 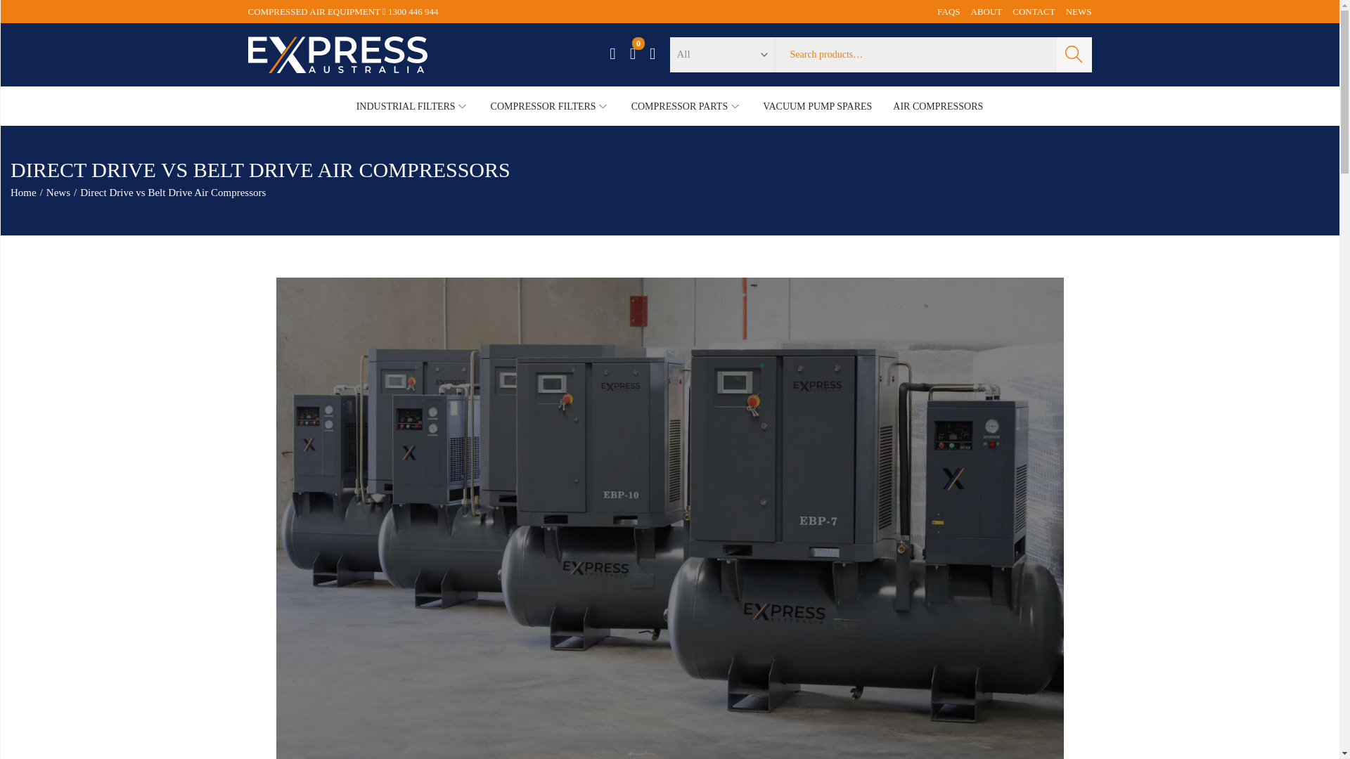 I want to click on FAQS, so click(x=948, y=11).